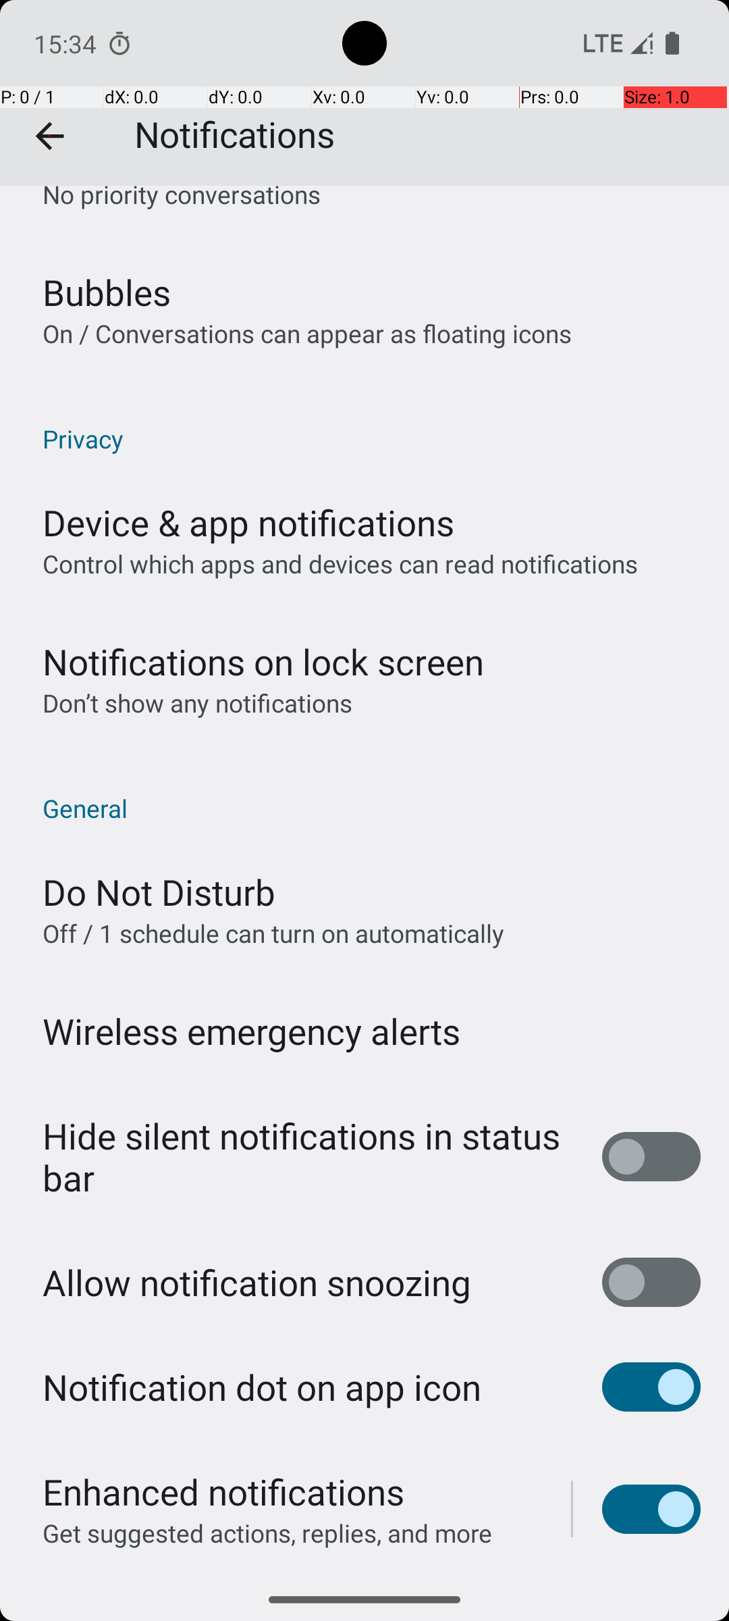  What do you see at coordinates (273, 933) in the screenshot?
I see `Off / 1 schedule can turn on automatically` at bounding box center [273, 933].